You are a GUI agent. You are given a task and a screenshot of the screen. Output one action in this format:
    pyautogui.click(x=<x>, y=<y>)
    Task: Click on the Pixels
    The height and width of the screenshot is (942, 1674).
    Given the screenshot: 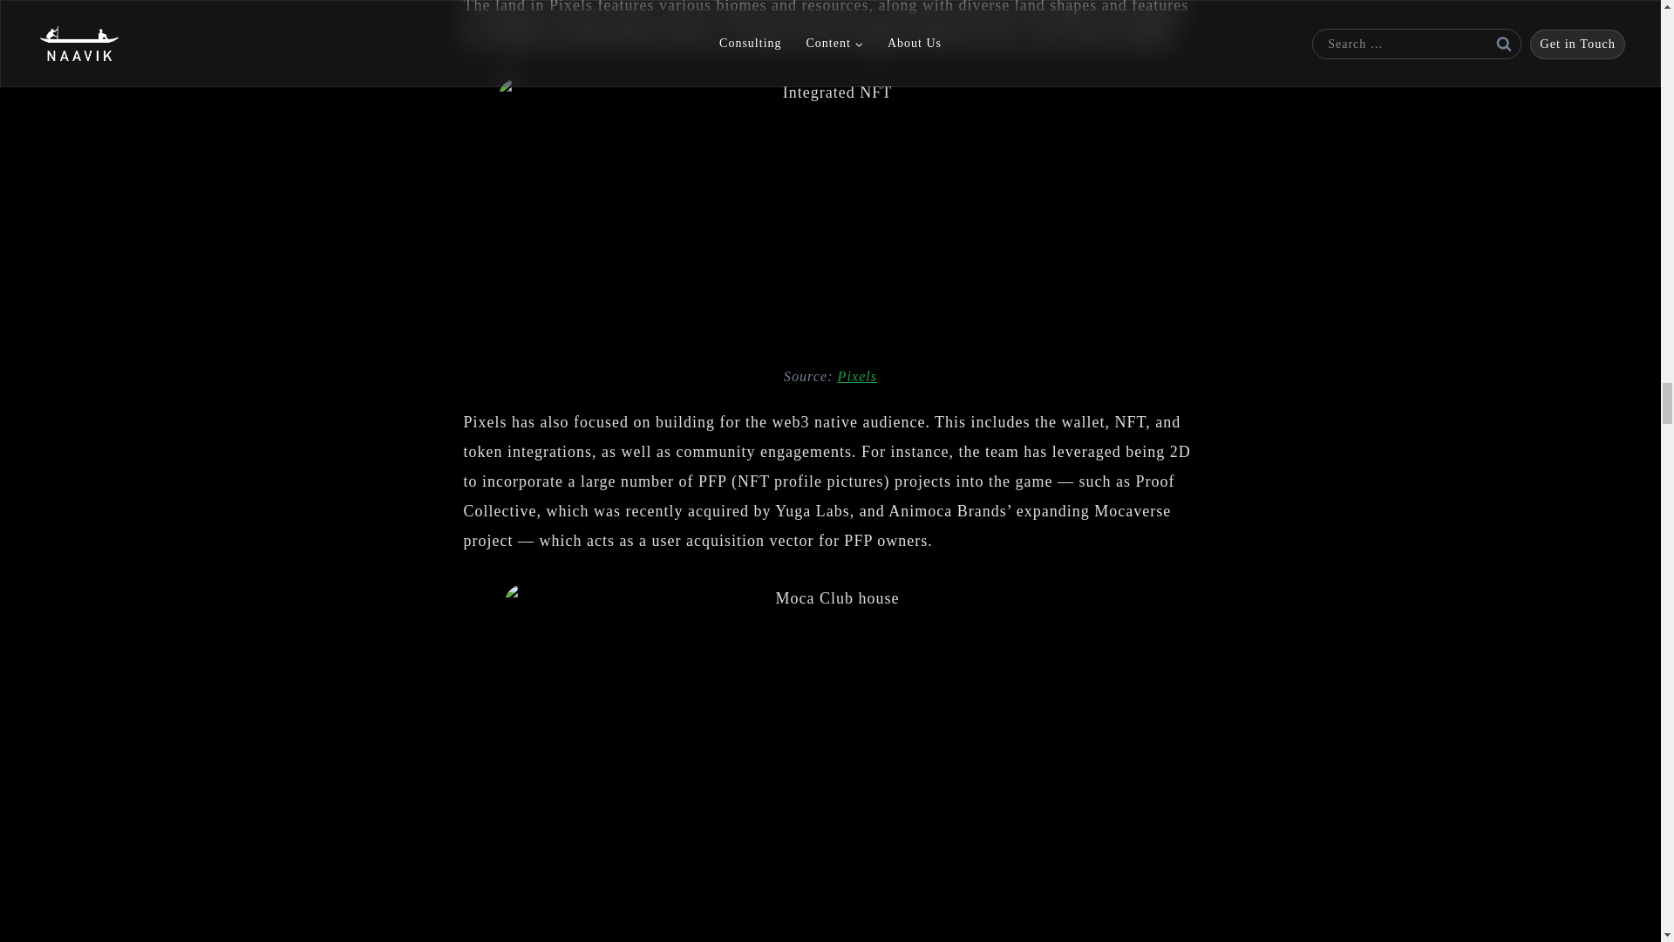 What is the action you would take?
    pyautogui.click(x=858, y=377)
    